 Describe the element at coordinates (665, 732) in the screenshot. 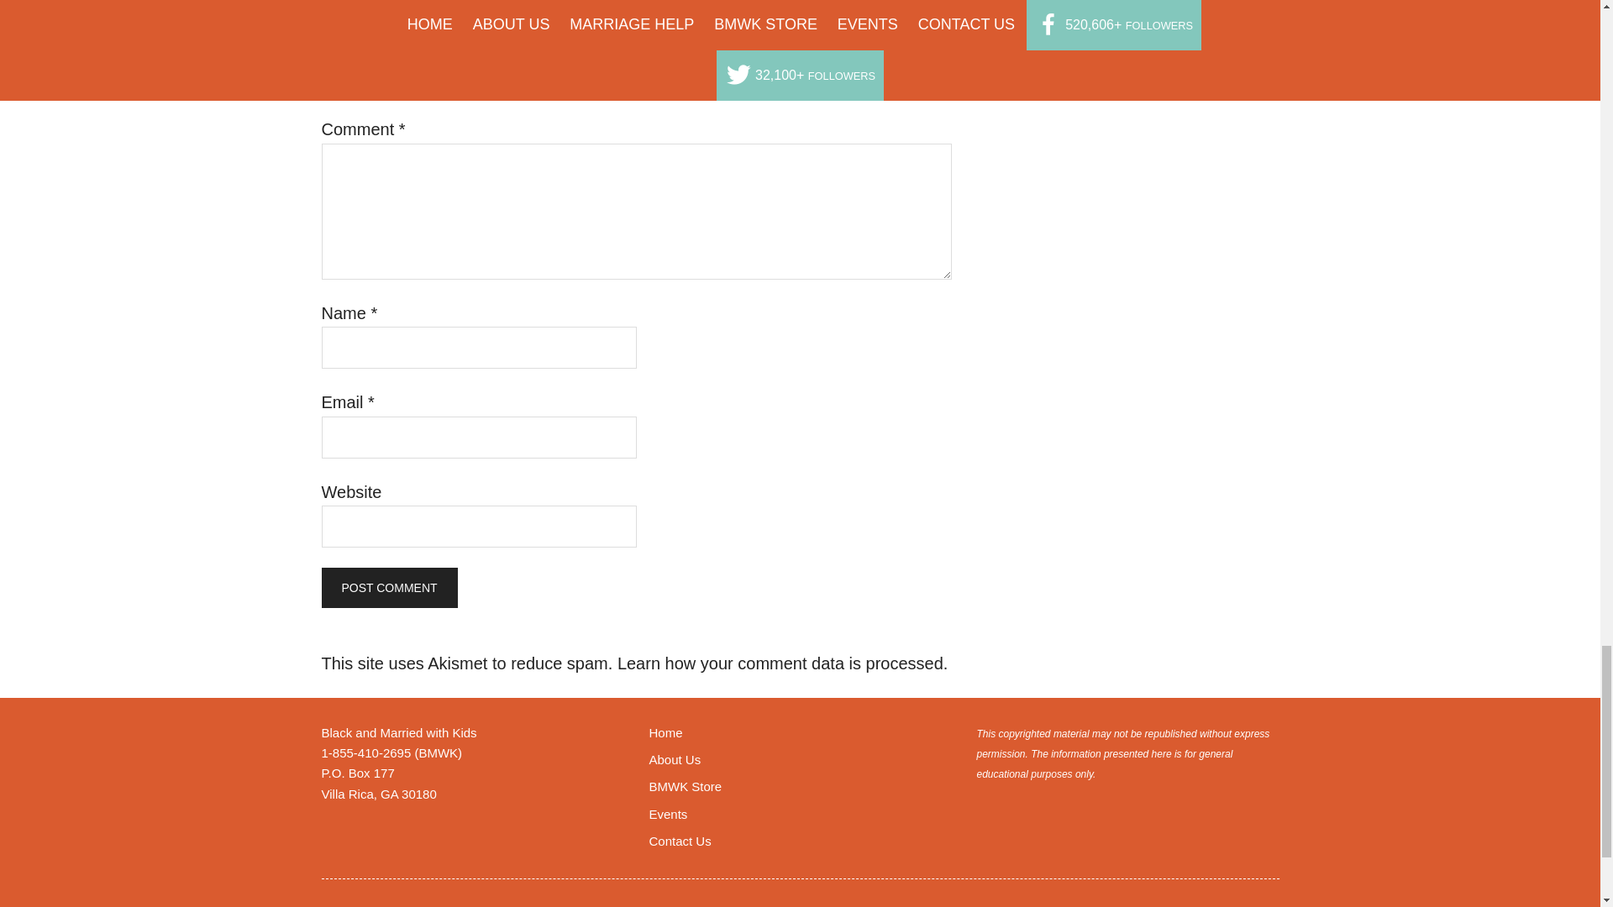

I see `Home` at that location.